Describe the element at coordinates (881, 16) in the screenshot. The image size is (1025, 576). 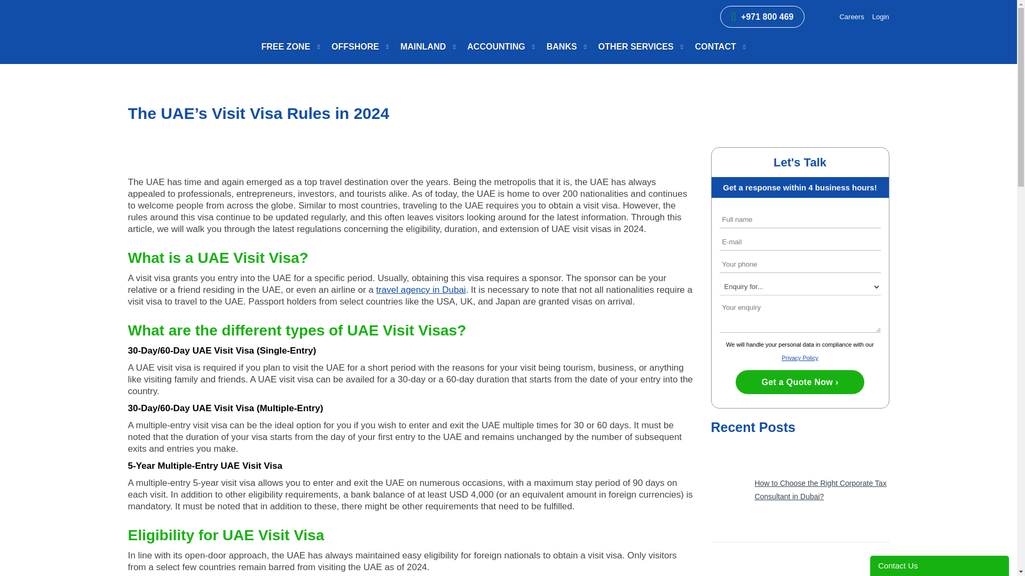
I see `Login` at that location.